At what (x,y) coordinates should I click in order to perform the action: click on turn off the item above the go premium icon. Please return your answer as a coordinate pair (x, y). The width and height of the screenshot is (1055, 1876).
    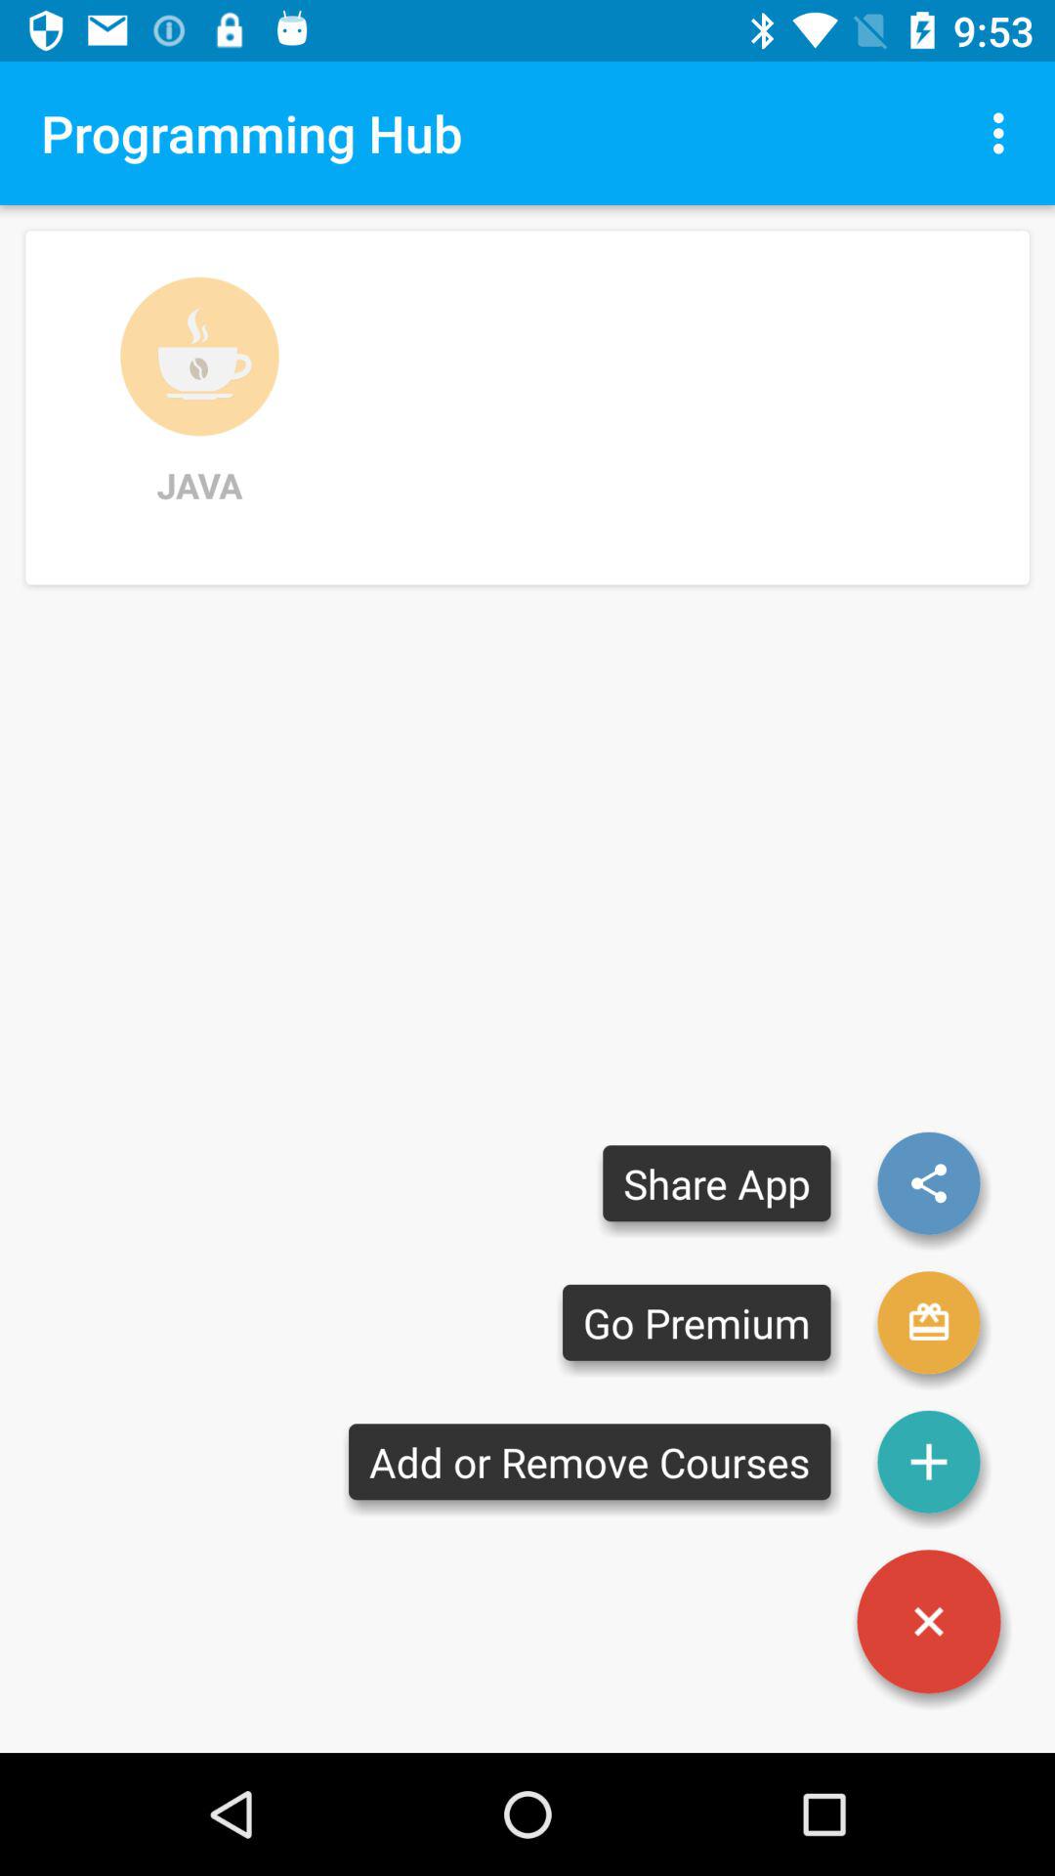
    Looking at the image, I should click on (717, 1182).